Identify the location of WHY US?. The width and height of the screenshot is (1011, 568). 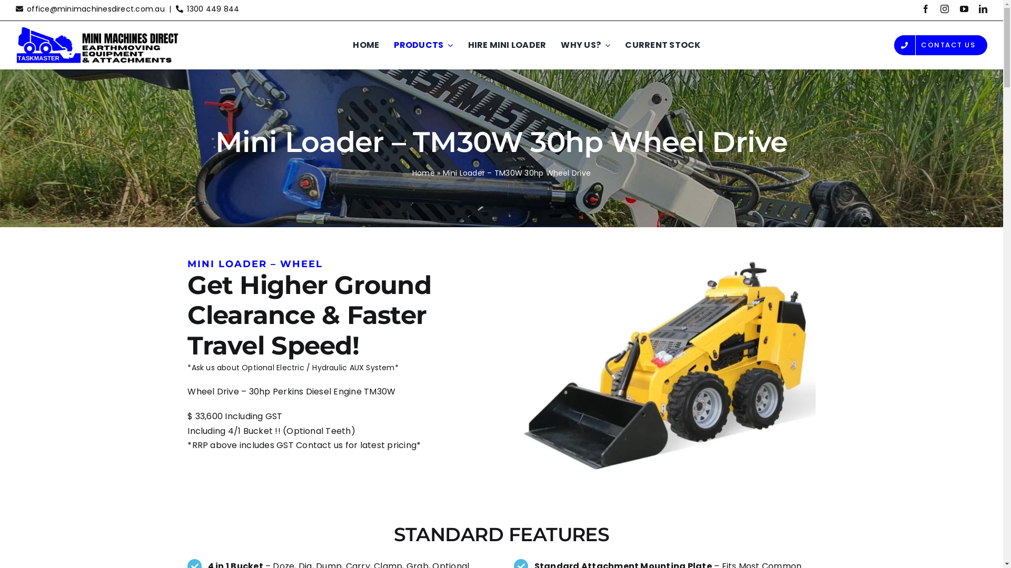
(586, 45).